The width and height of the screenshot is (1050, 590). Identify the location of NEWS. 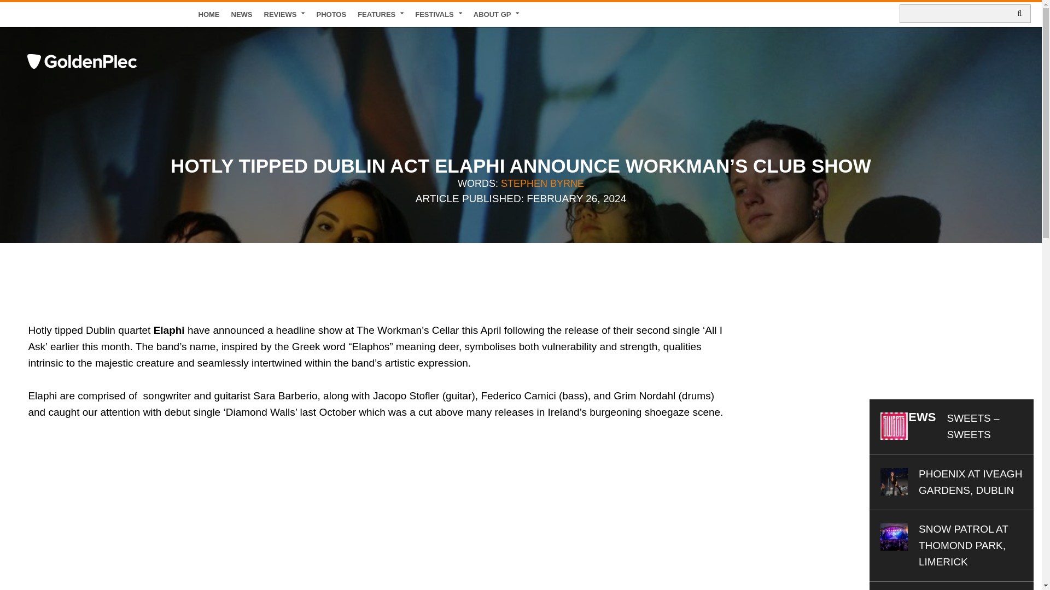
(242, 14).